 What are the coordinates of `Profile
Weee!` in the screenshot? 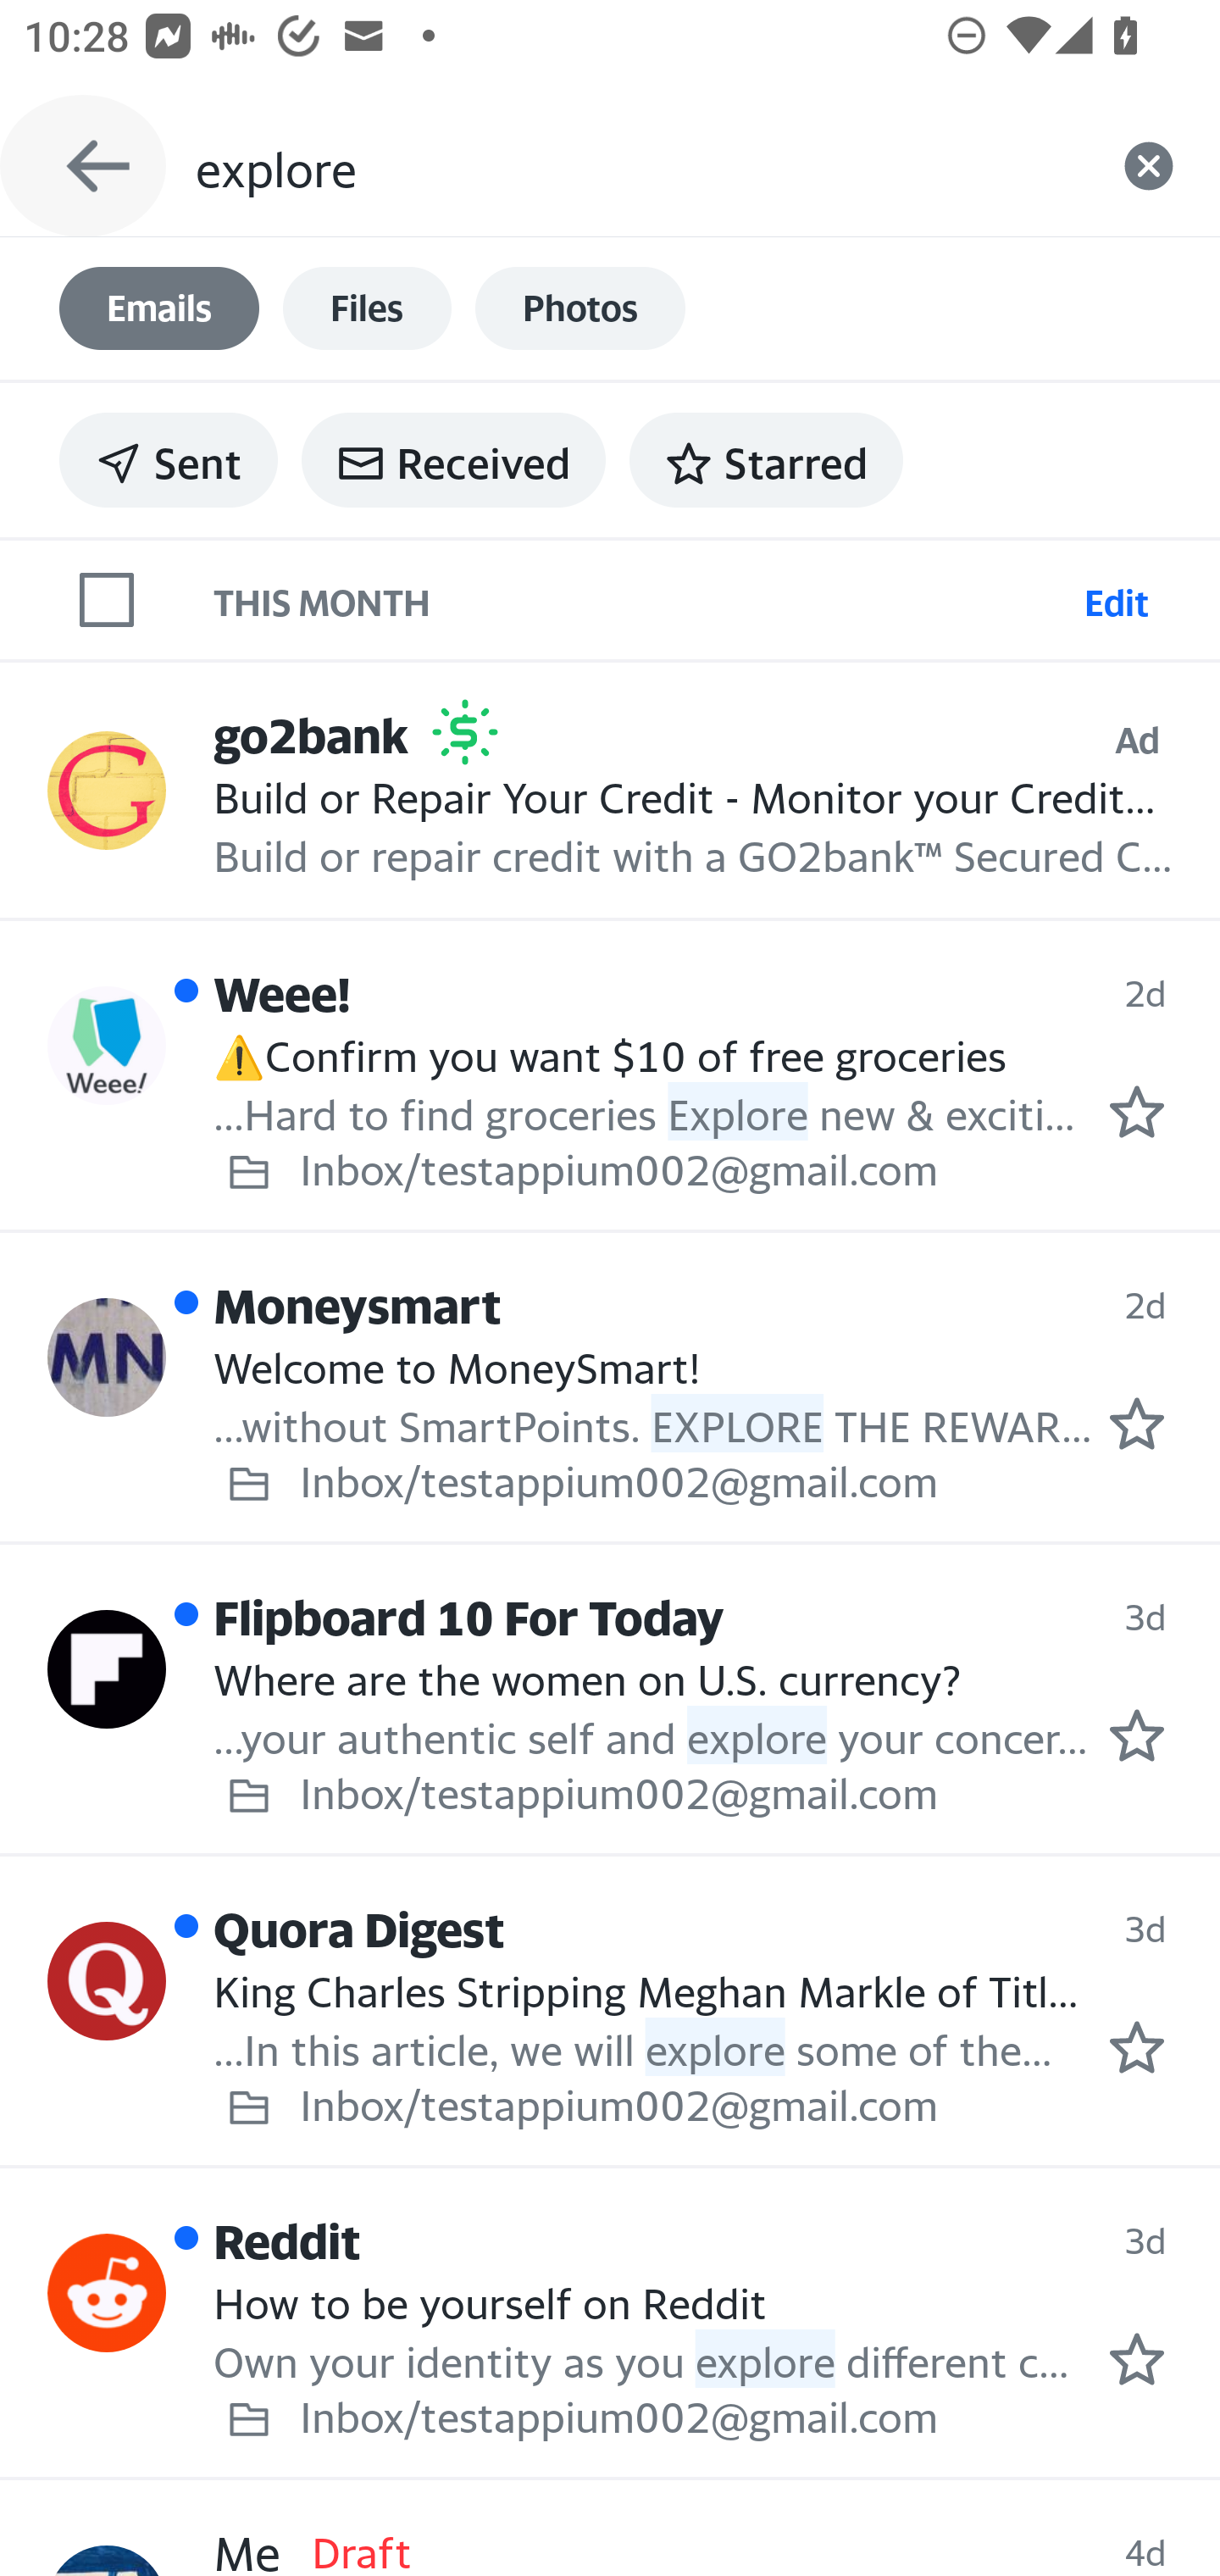 It's located at (107, 1046).